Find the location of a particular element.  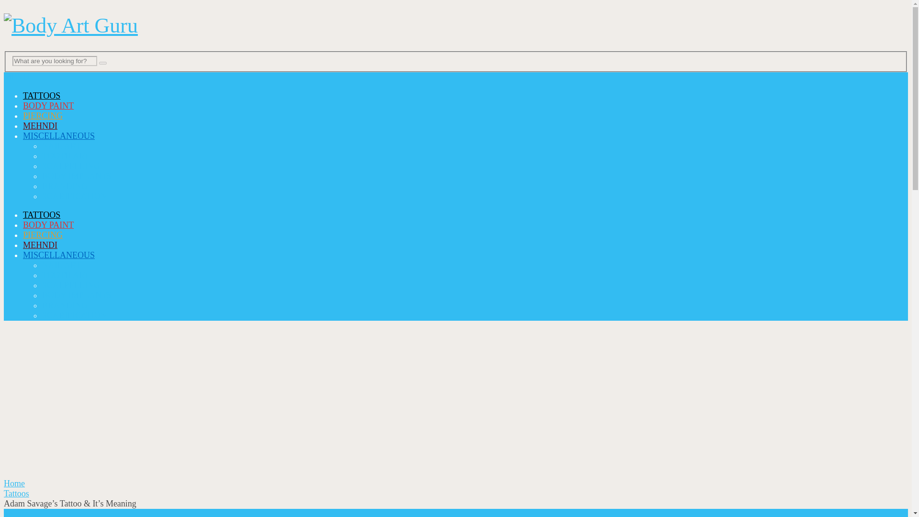

TOOTH ART is located at coordinates (66, 275).